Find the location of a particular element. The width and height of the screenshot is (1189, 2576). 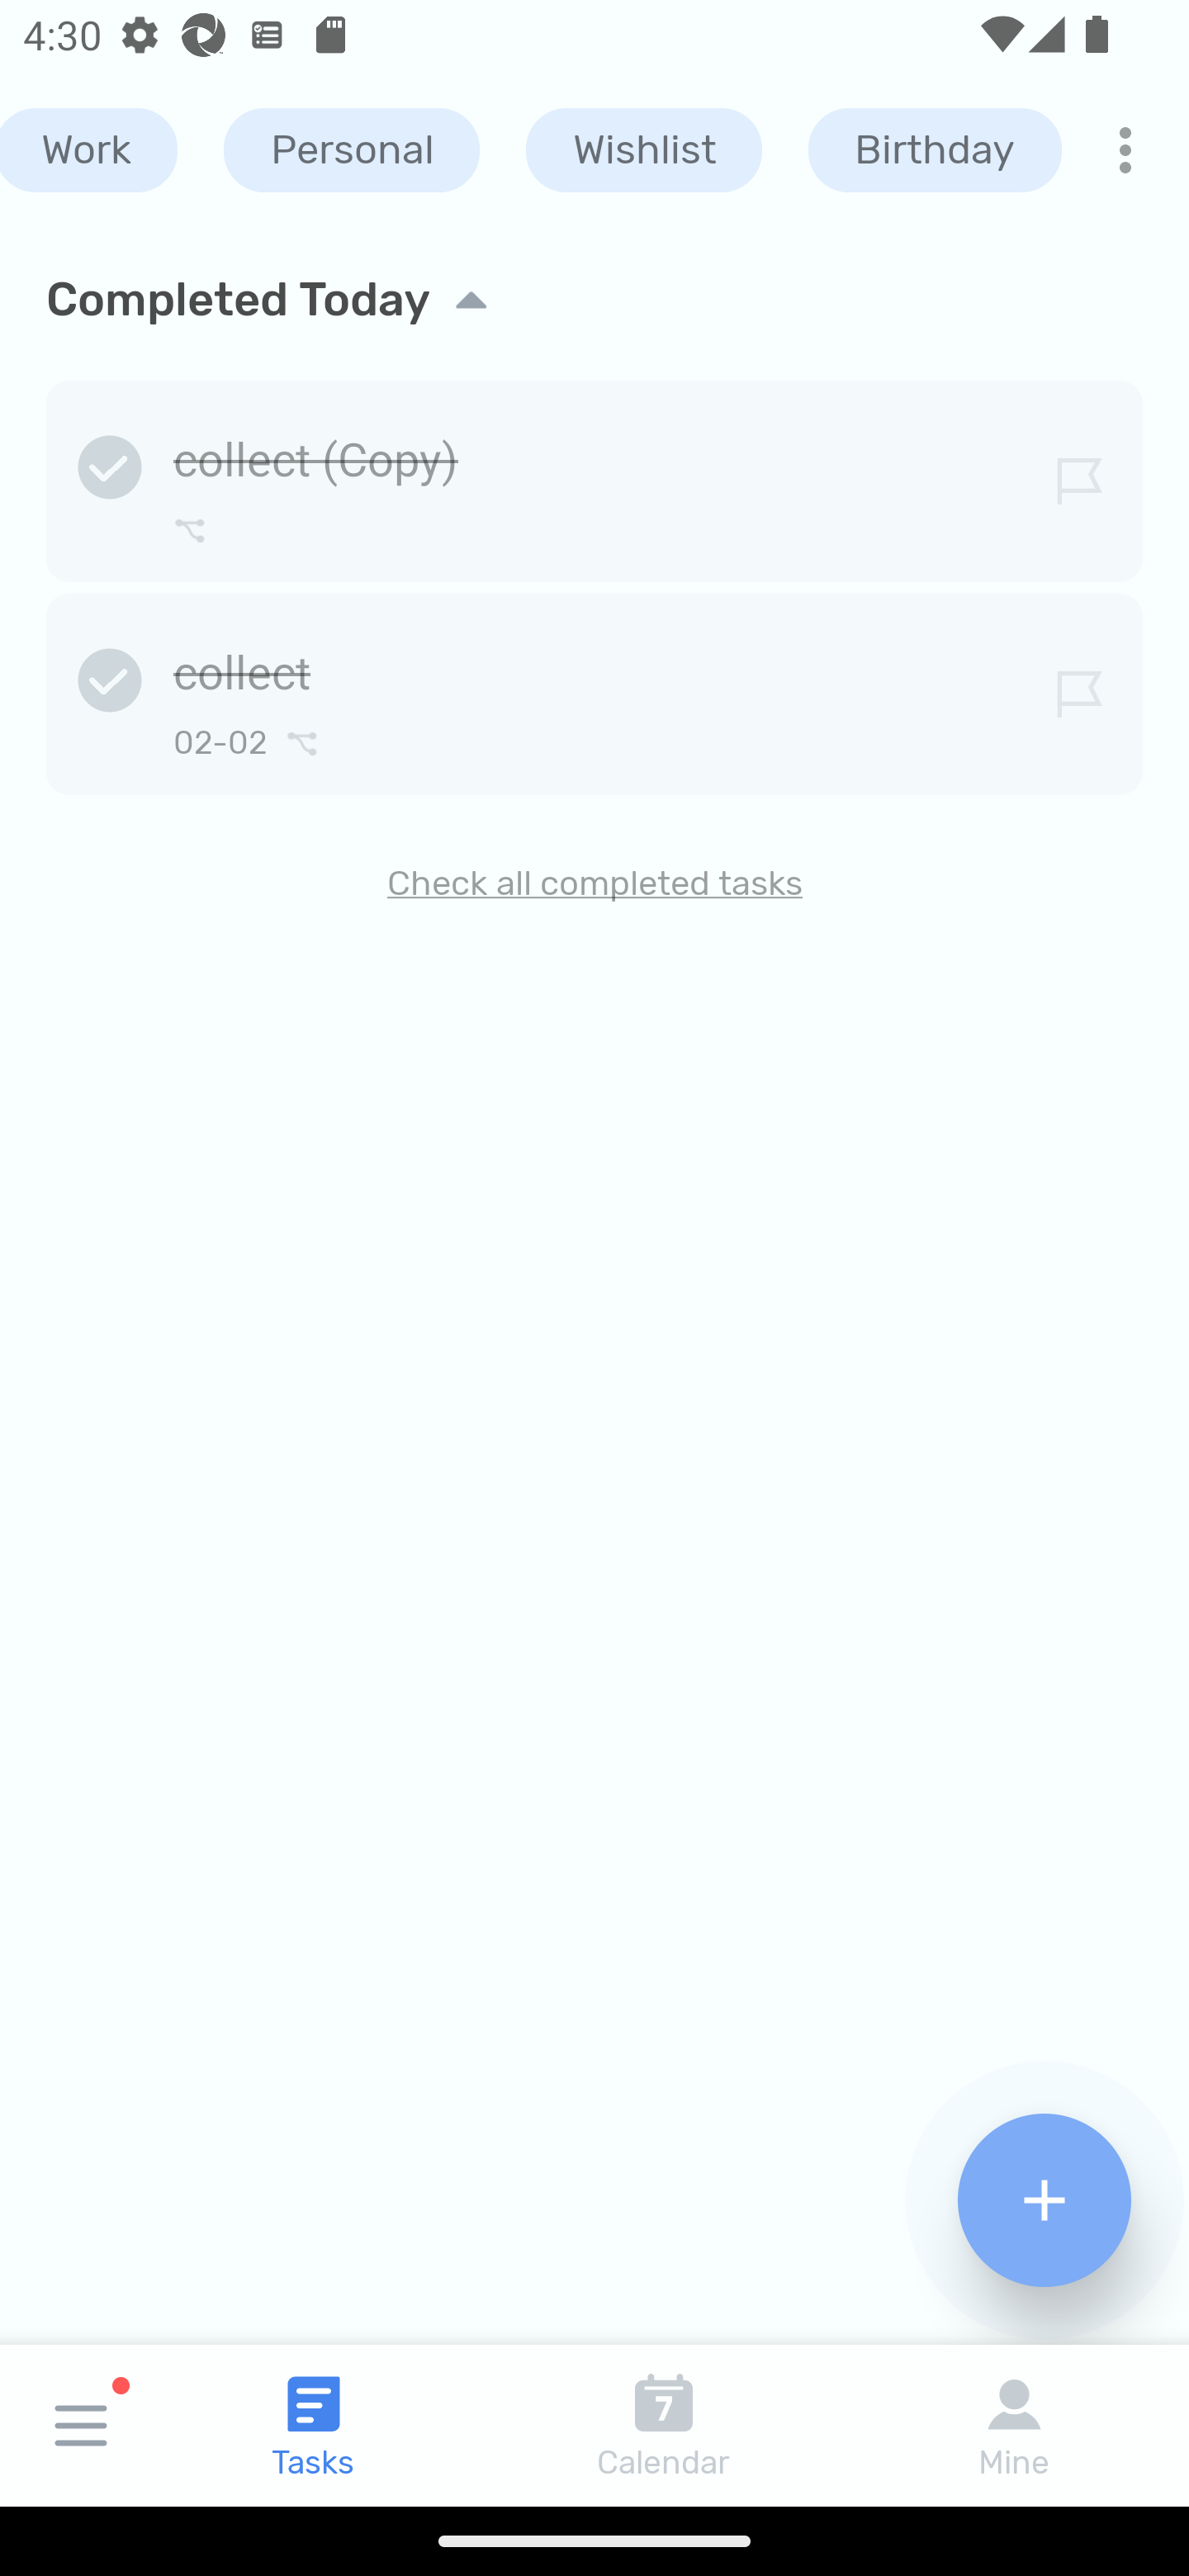

Work is located at coordinates (88, 150).